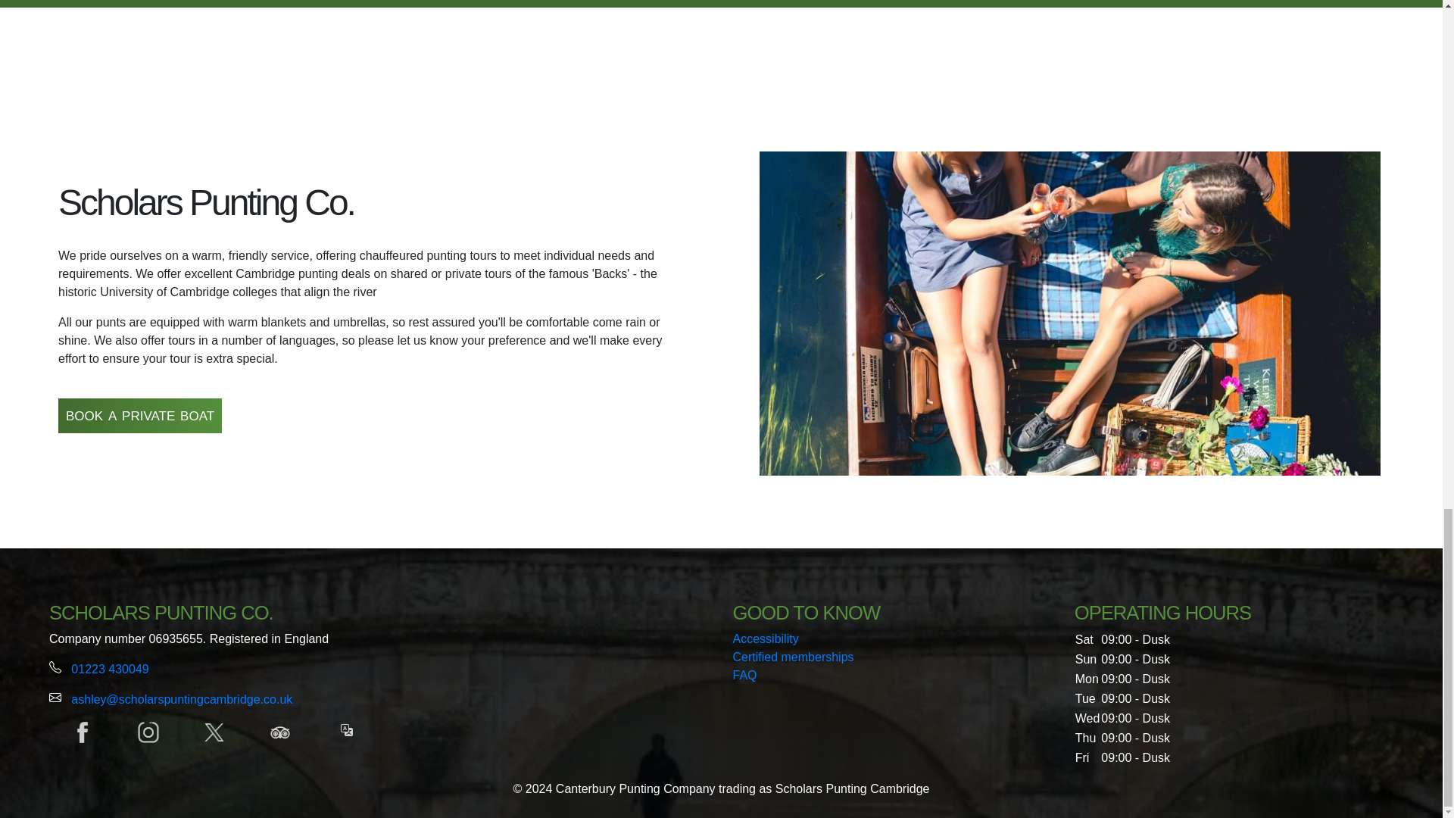 This screenshot has height=818, width=1454. I want to click on Certified memberships, so click(794, 656).